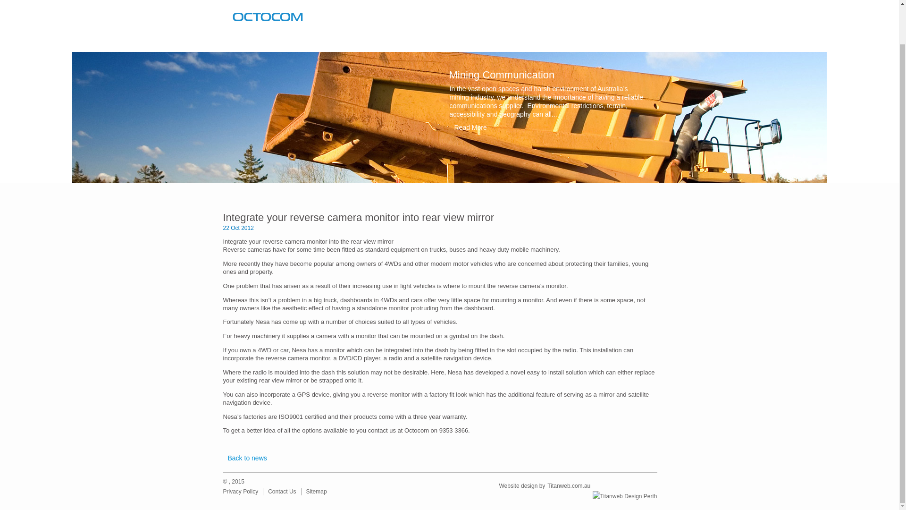 The height and width of the screenshot is (510, 906). Describe the element at coordinates (482, 42) in the screenshot. I see `GALLERY` at that location.